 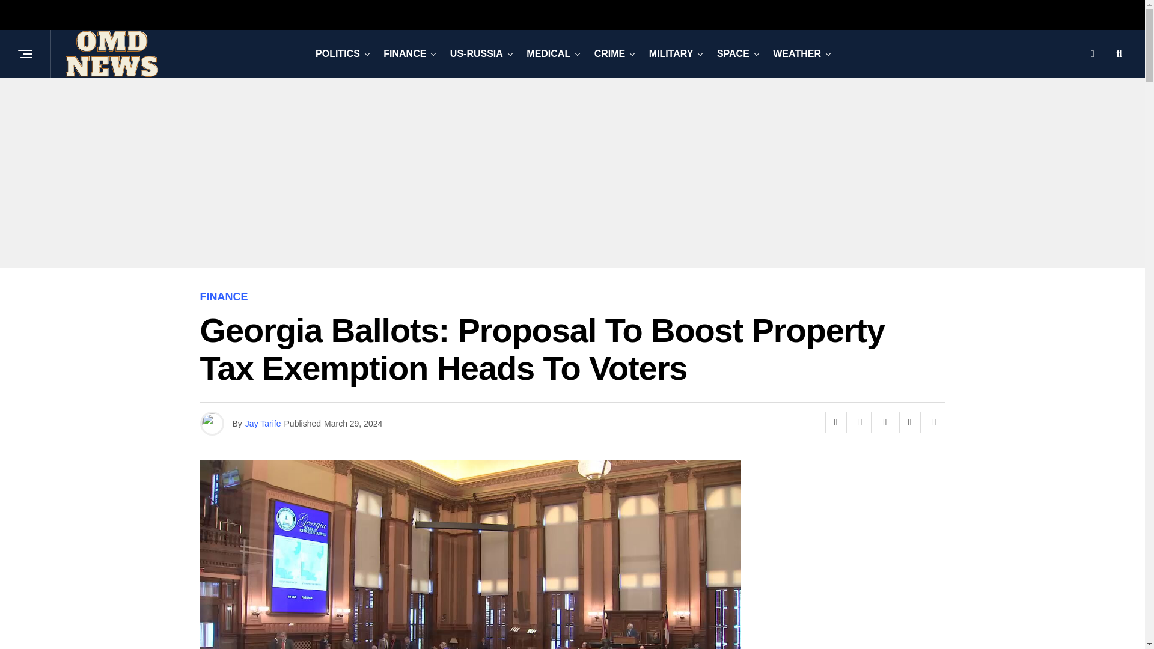 What do you see at coordinates (548, 53) in the screenshot?
I see `MEDICAL` at bounding box center [548, 53].